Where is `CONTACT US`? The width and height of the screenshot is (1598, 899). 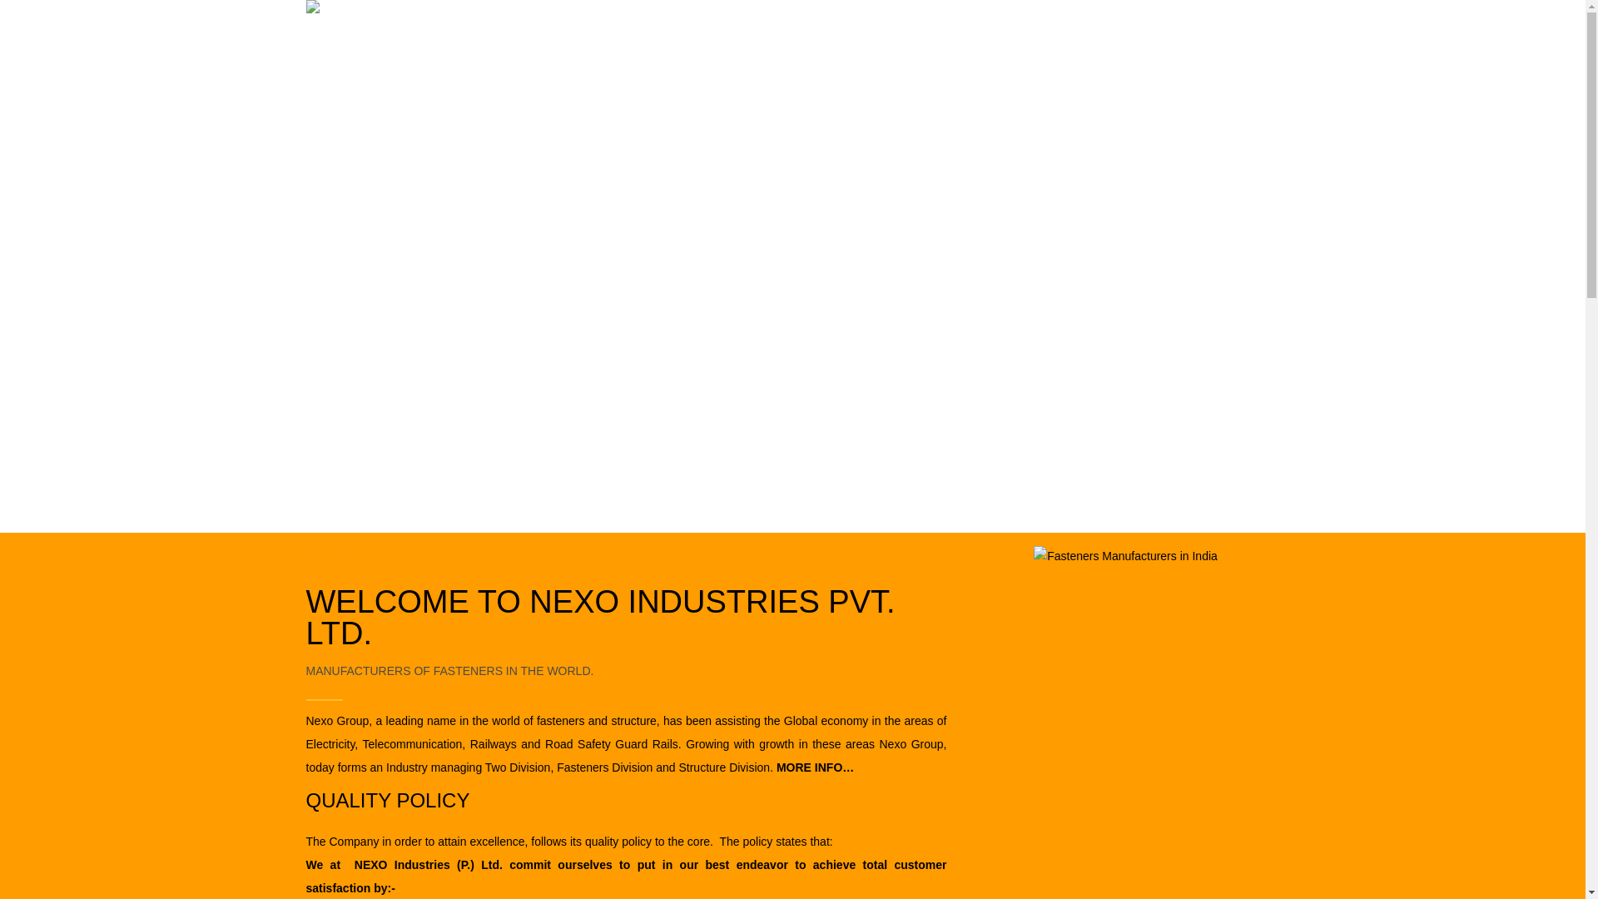
CONTACT US is located at coordinates (1243, 63).